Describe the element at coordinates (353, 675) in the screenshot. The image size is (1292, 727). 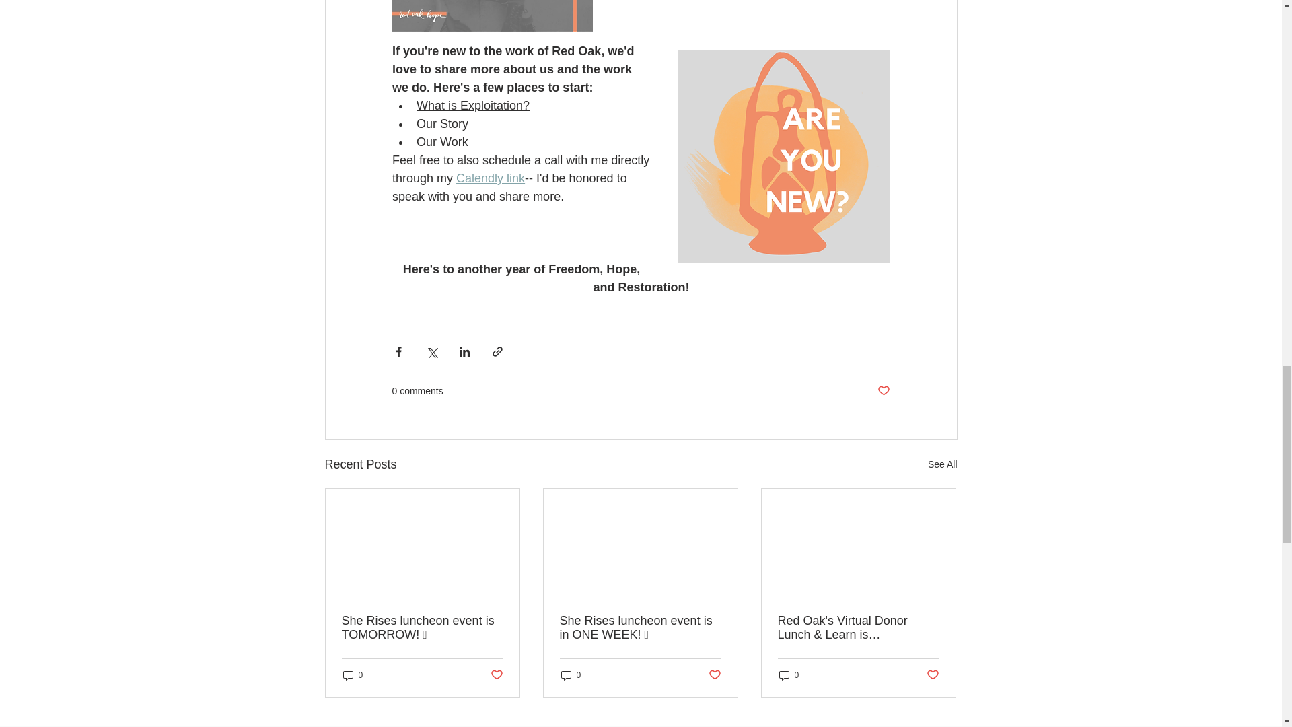
I see `0` at that location.